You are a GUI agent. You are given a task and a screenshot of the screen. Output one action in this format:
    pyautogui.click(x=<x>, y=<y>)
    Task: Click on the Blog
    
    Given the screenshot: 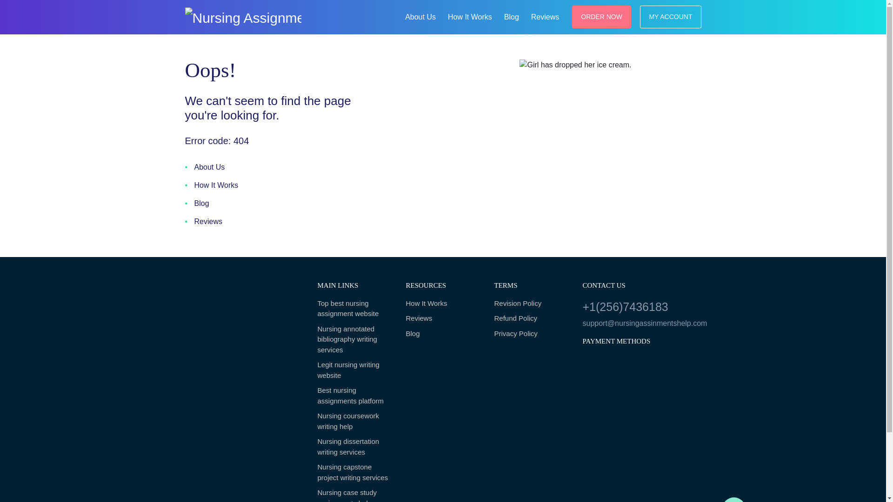 What is the action you would take?
    pyautogui.click(x=197, y=204)
    